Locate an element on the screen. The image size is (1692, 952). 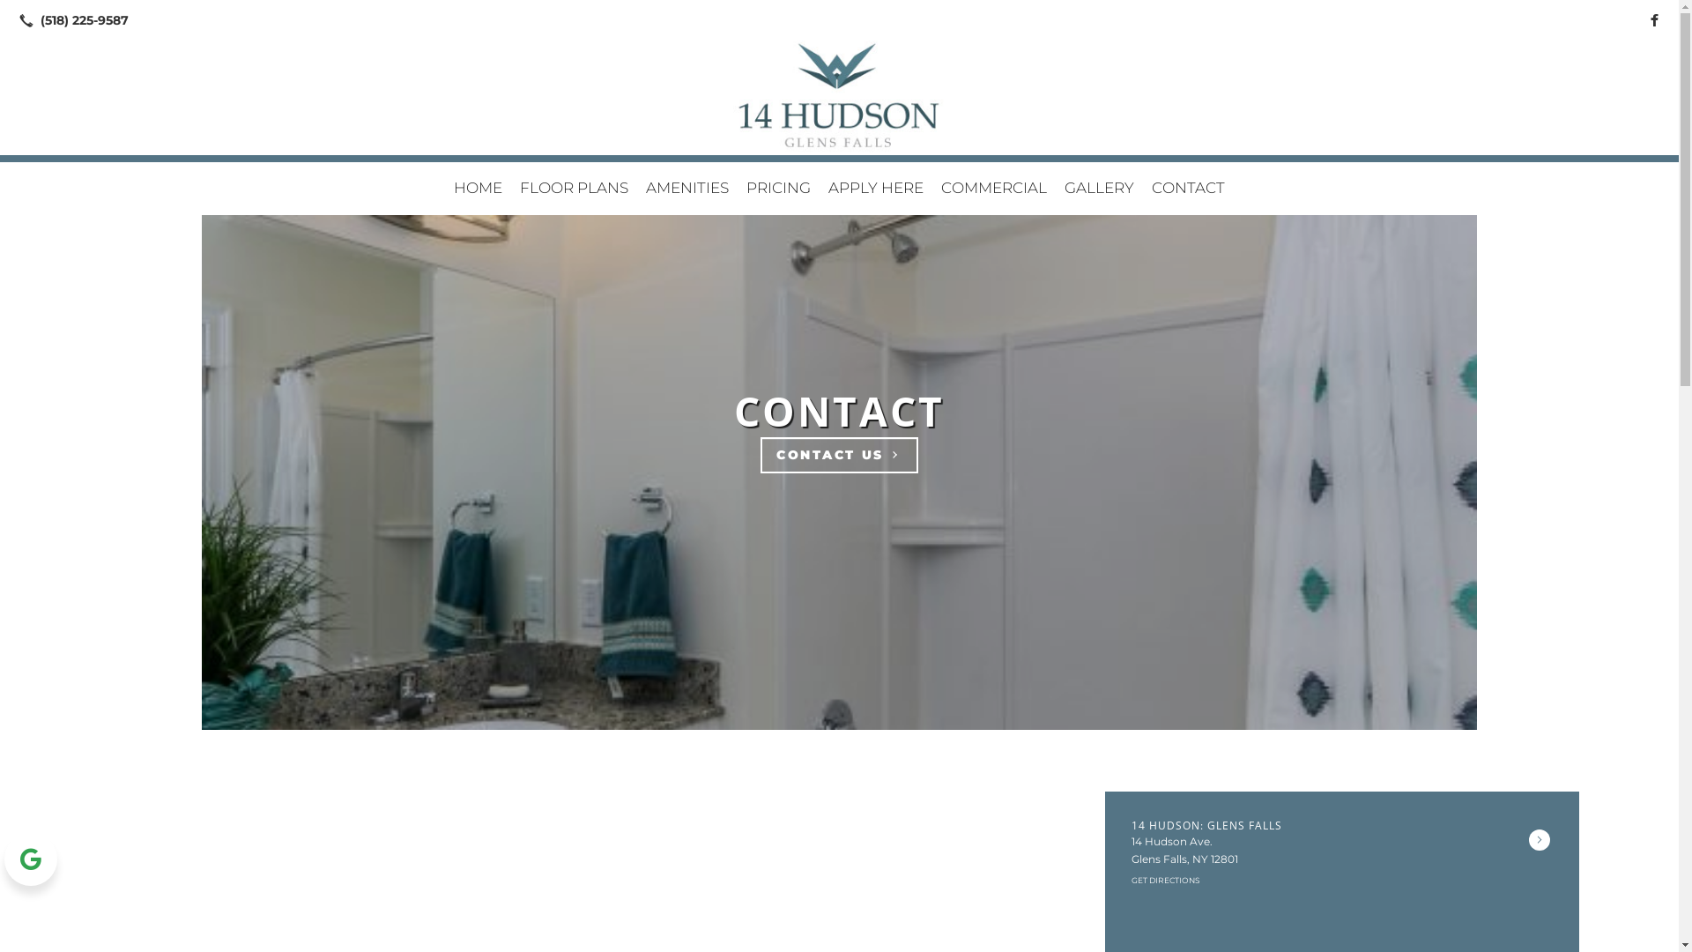
HOME is located at coordinates (478, 189).